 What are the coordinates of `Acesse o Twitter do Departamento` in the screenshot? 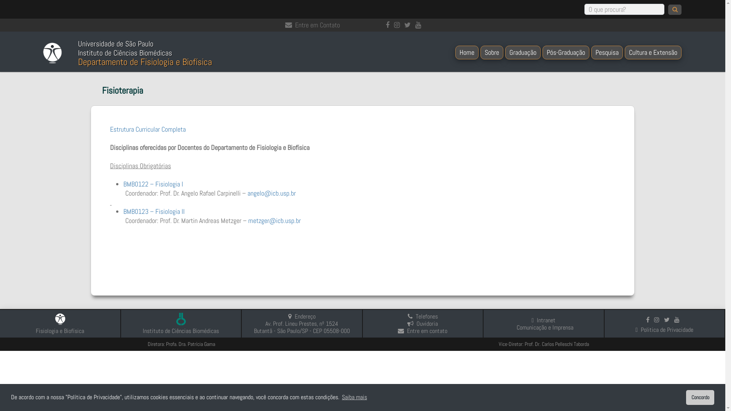 It's located at (669, 320).